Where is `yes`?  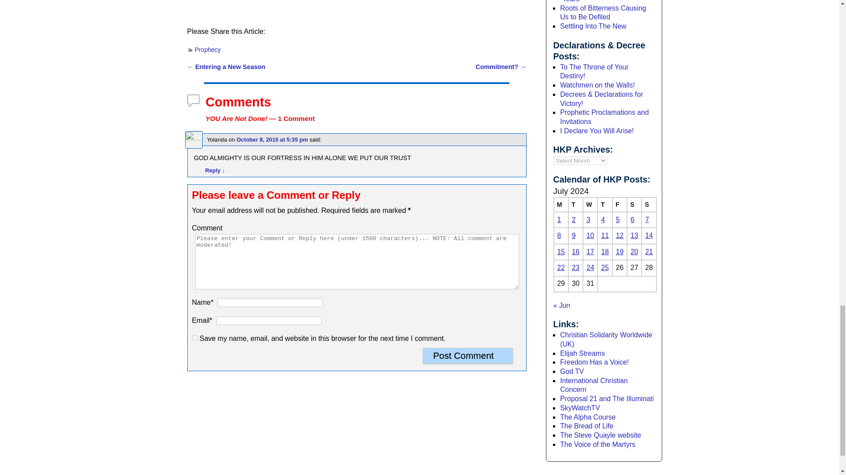 yes is located at coordinates (195, 338).